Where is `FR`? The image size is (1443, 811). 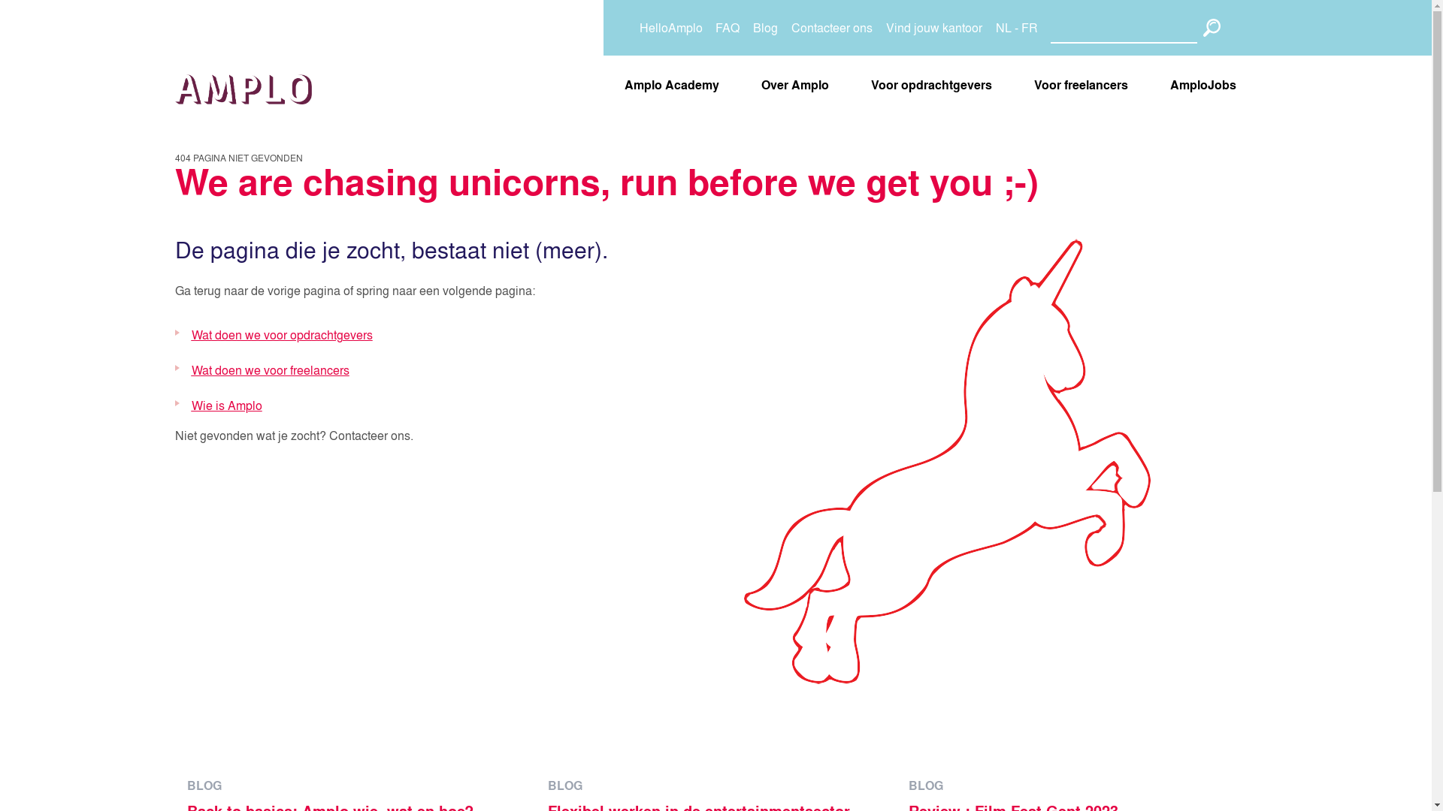 FR is located at coordinates (1030, 28).